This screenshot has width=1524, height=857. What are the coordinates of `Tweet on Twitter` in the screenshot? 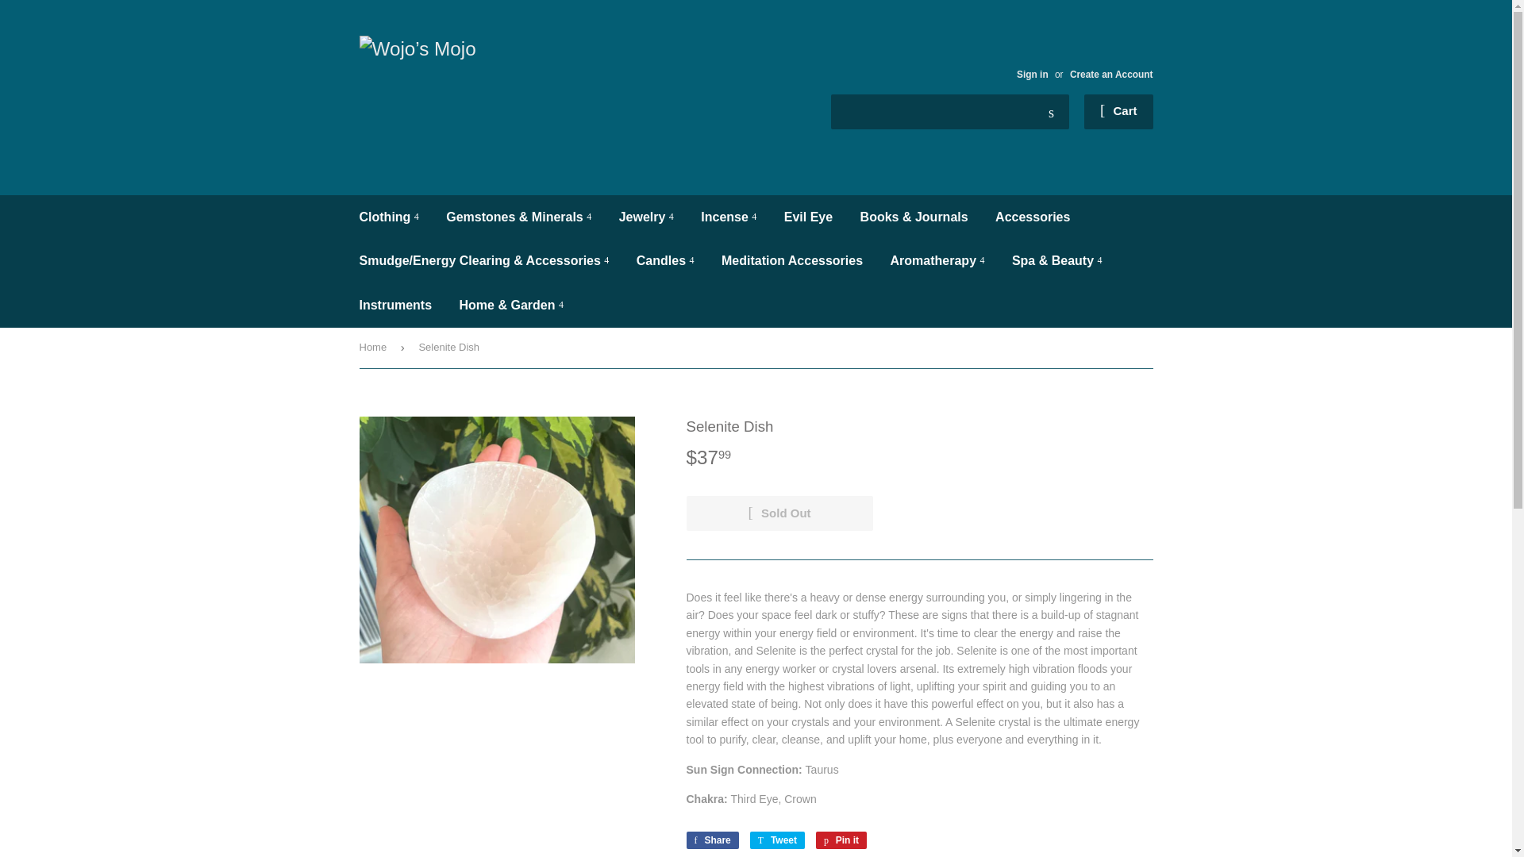 It's located at (776, 840).